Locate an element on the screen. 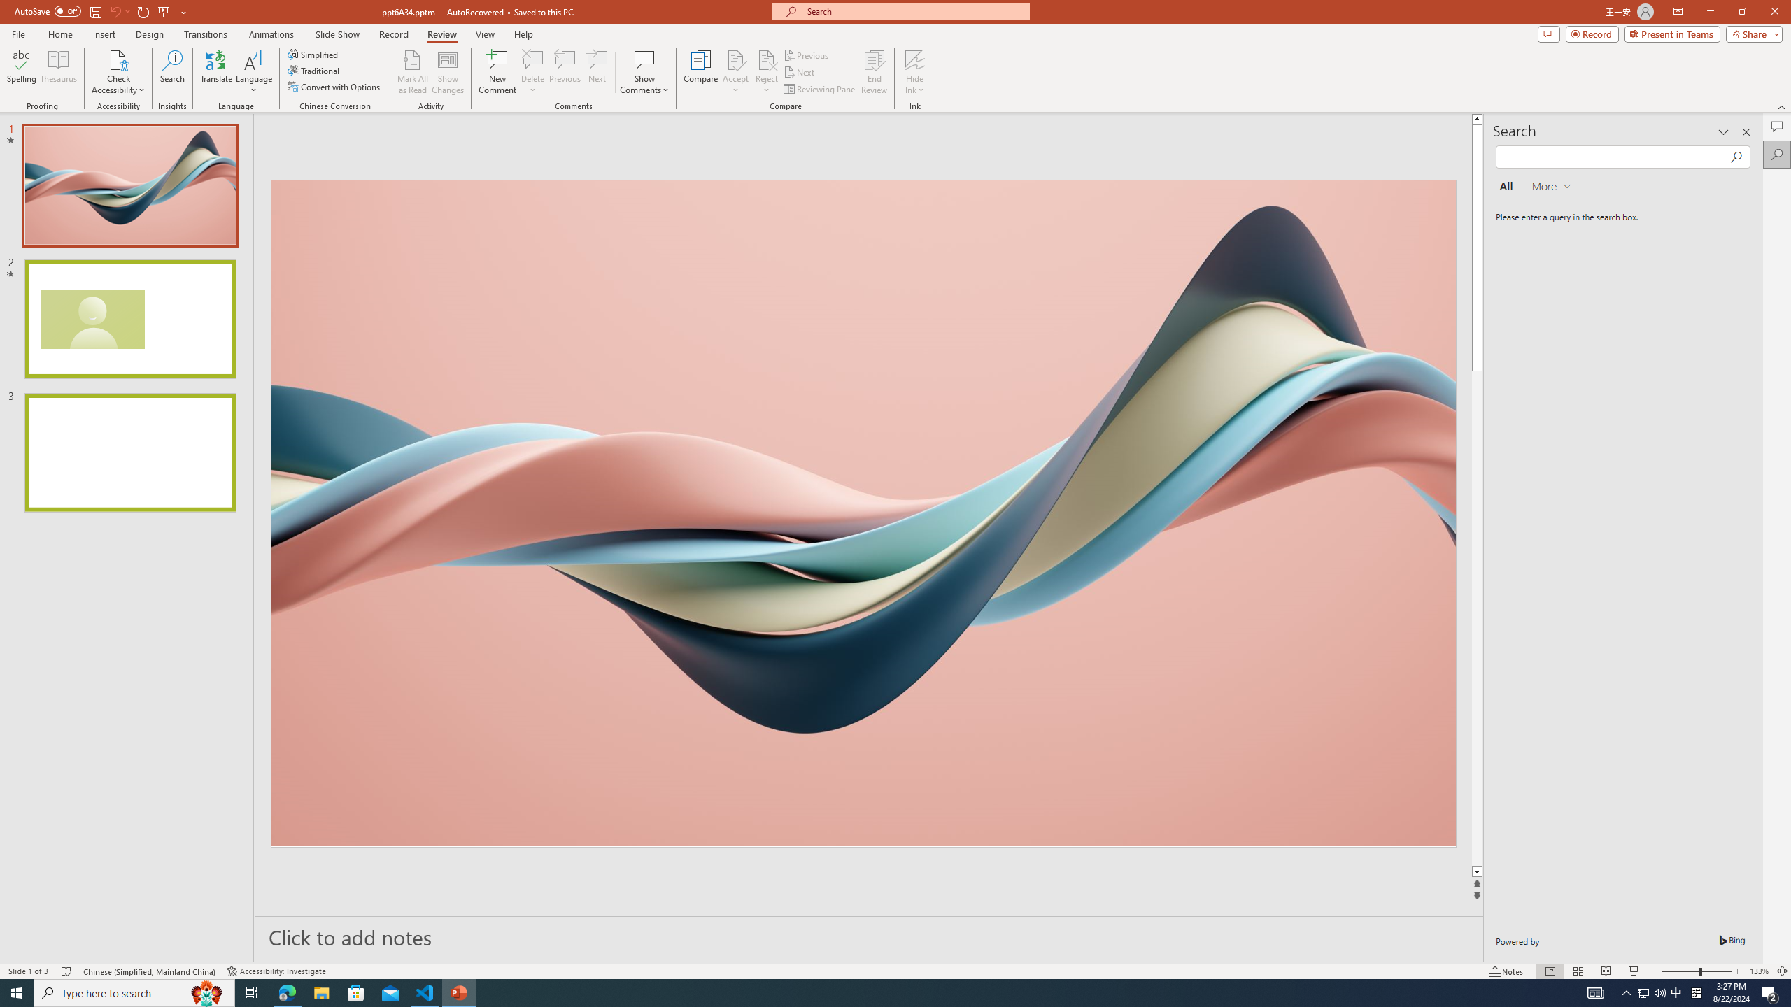 Image resolution: width=1791 pixels, height=1007 pixels. Zoom 133% is located at coordinates (1759, 971).